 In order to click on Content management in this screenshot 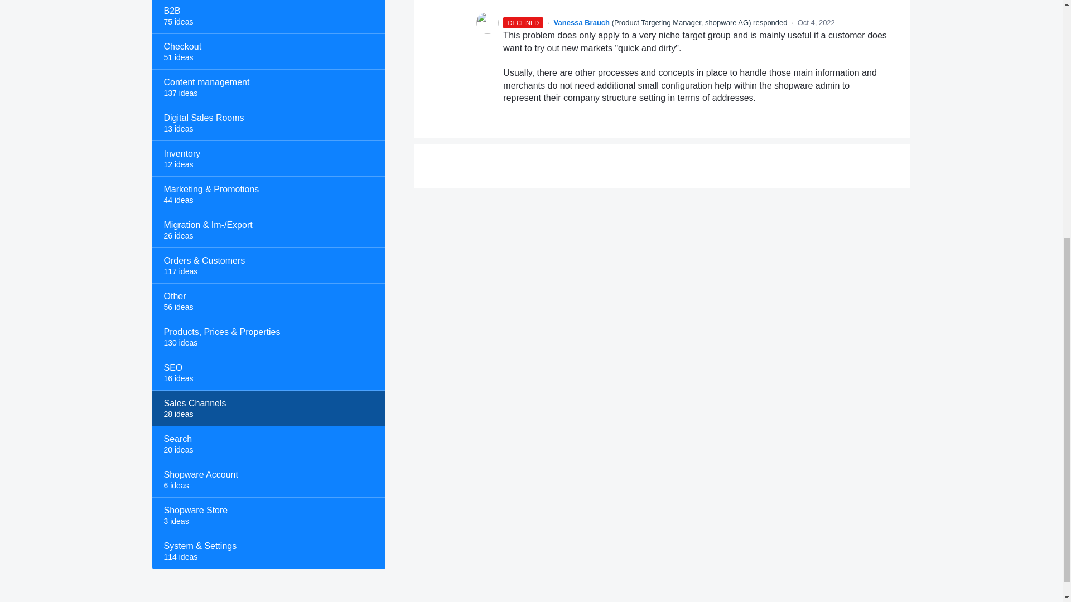, I will do `click(268, 88)`.